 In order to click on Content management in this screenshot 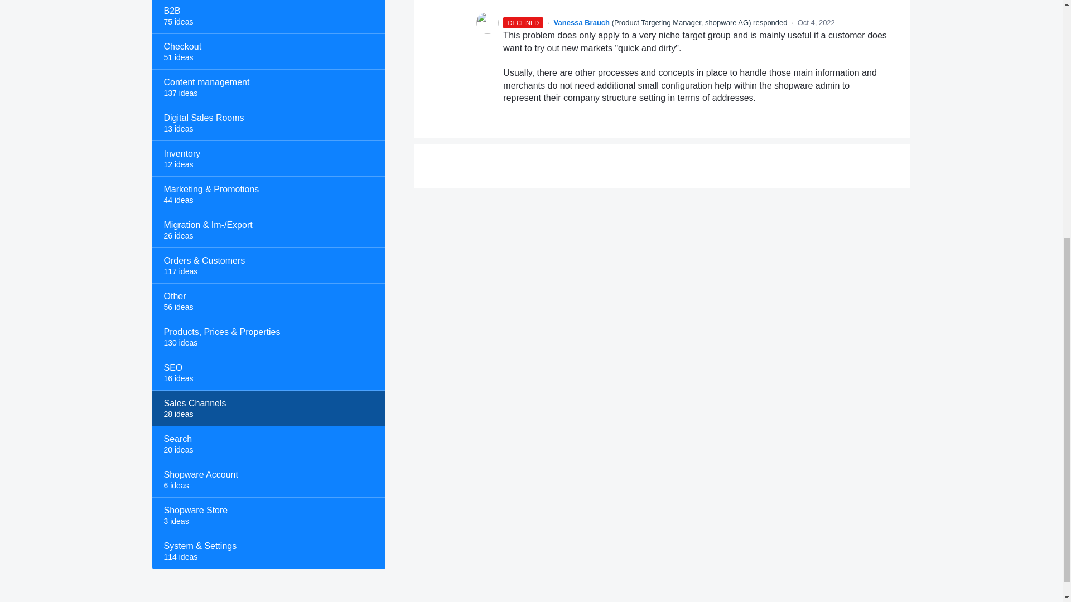, I will do `click(268, 88)`.